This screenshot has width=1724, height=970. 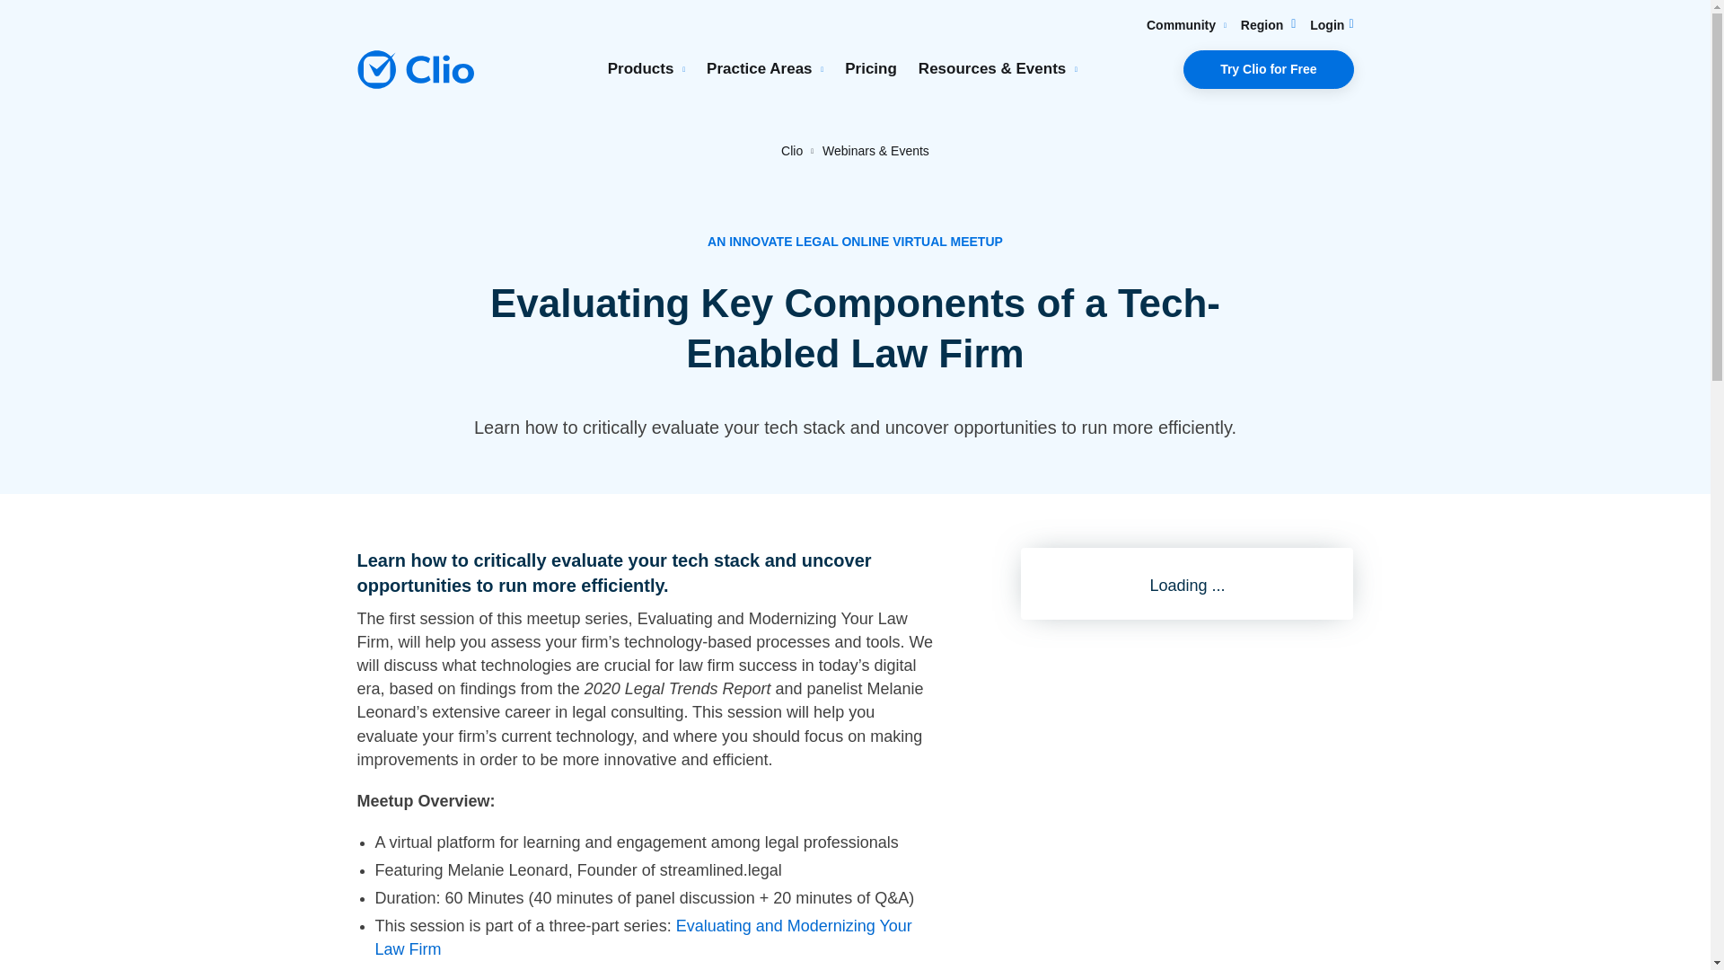 What do you see at coordinates (415, 70) in the screenshot?
I see `Clio logo` at bounding box center [415, 70].